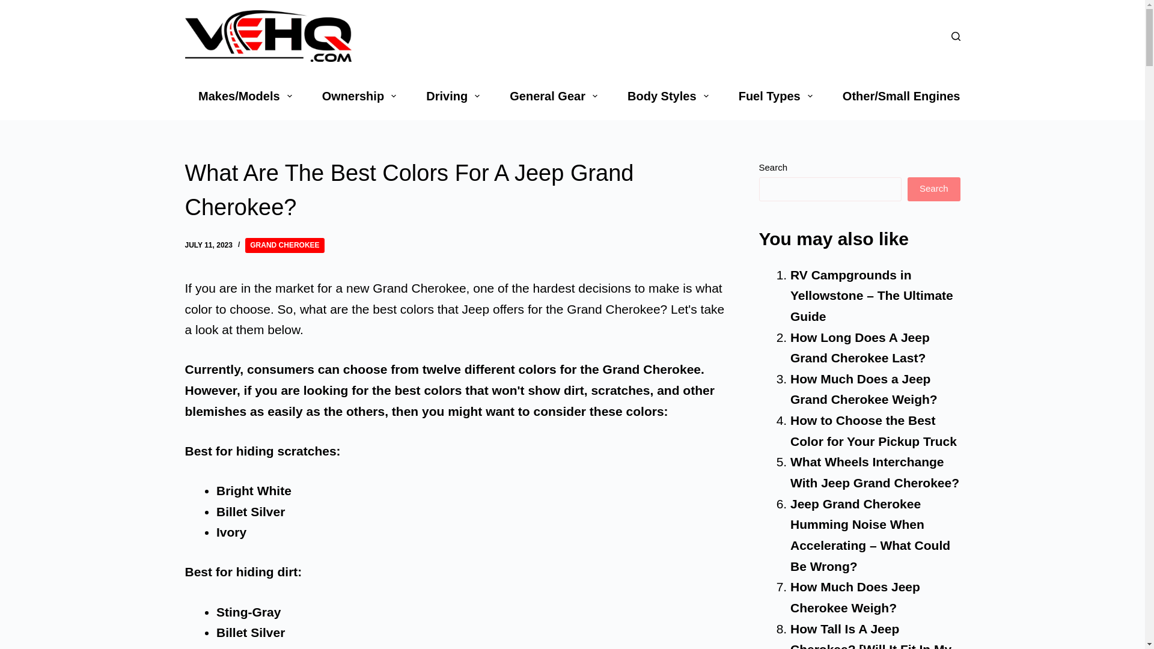  What do you see at coordinates (456, 190) in the screenshot?
I see `What Are The Best Colors For A Jeep Grand Cherokee?` at bounding box center [456, 190].